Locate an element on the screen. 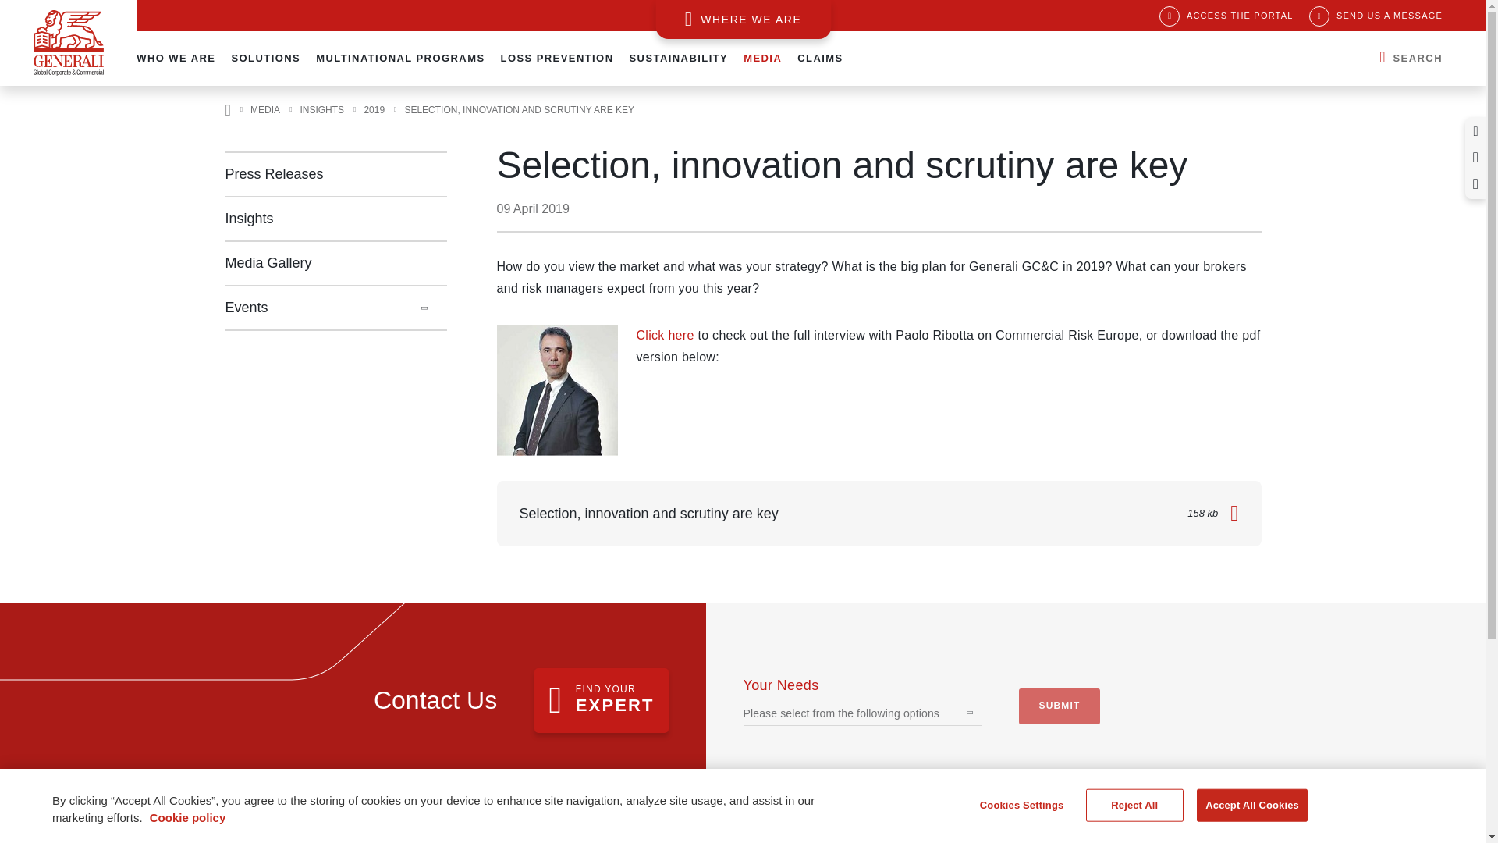 Image resolution: width=1498 pixels, height=843 pixels. Selection, innovation and scrutiny are key is located at coordinates (556, 390).